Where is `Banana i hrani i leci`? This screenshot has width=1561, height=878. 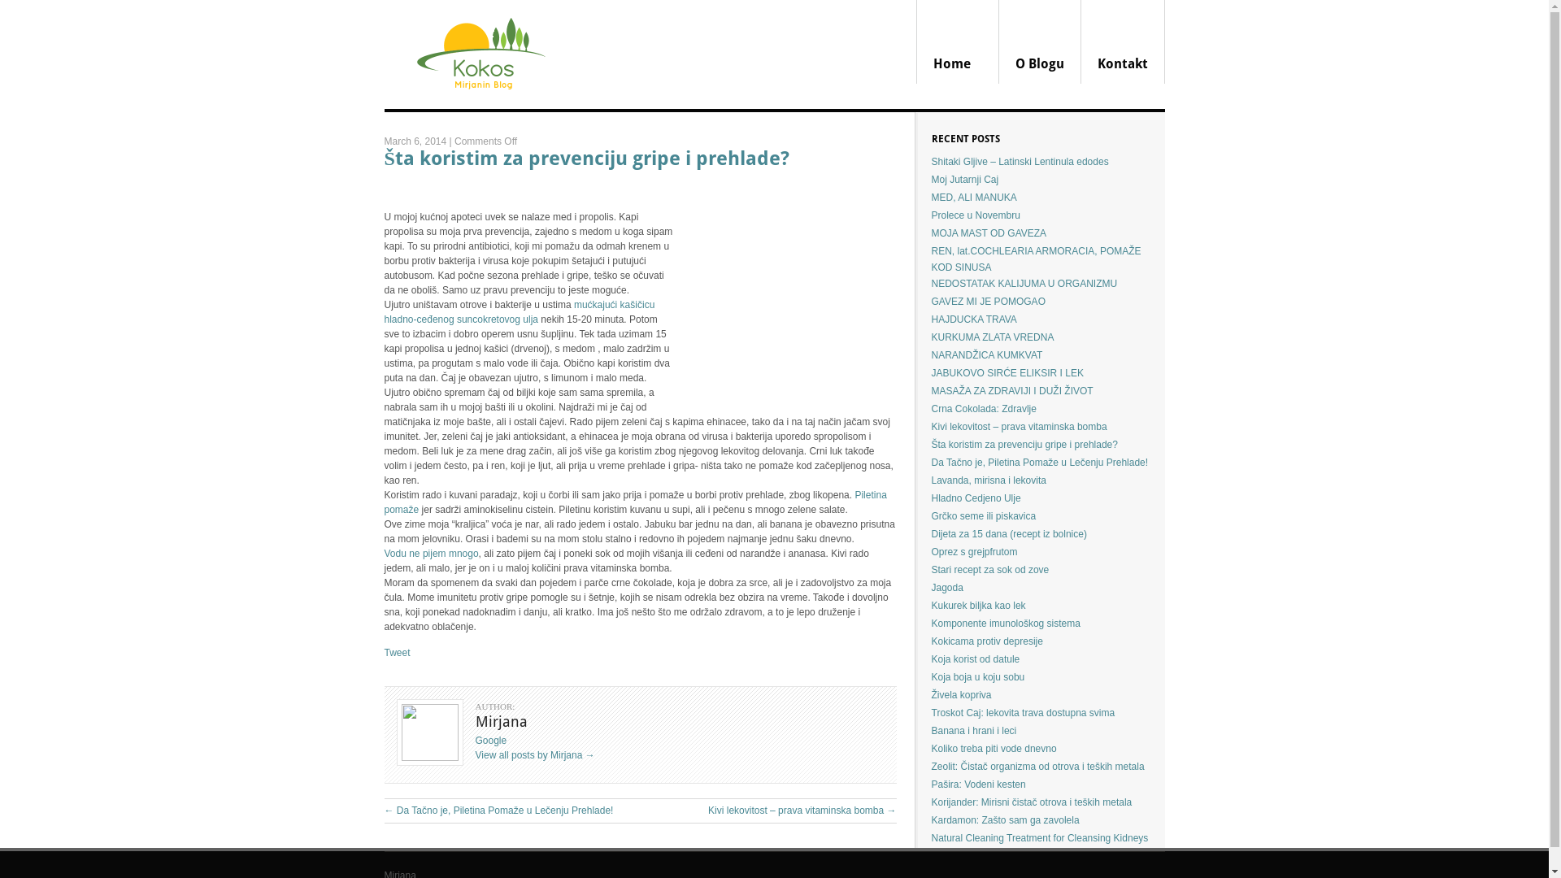
Banana i hrani i leci is located at coordinates (974, 731).